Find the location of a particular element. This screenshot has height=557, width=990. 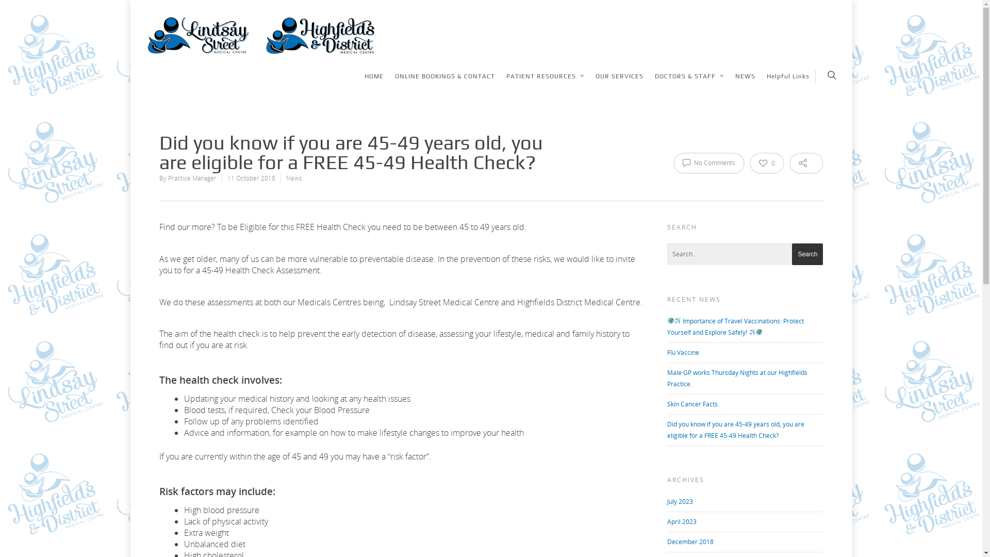

News is located at coordinates (294, 178).